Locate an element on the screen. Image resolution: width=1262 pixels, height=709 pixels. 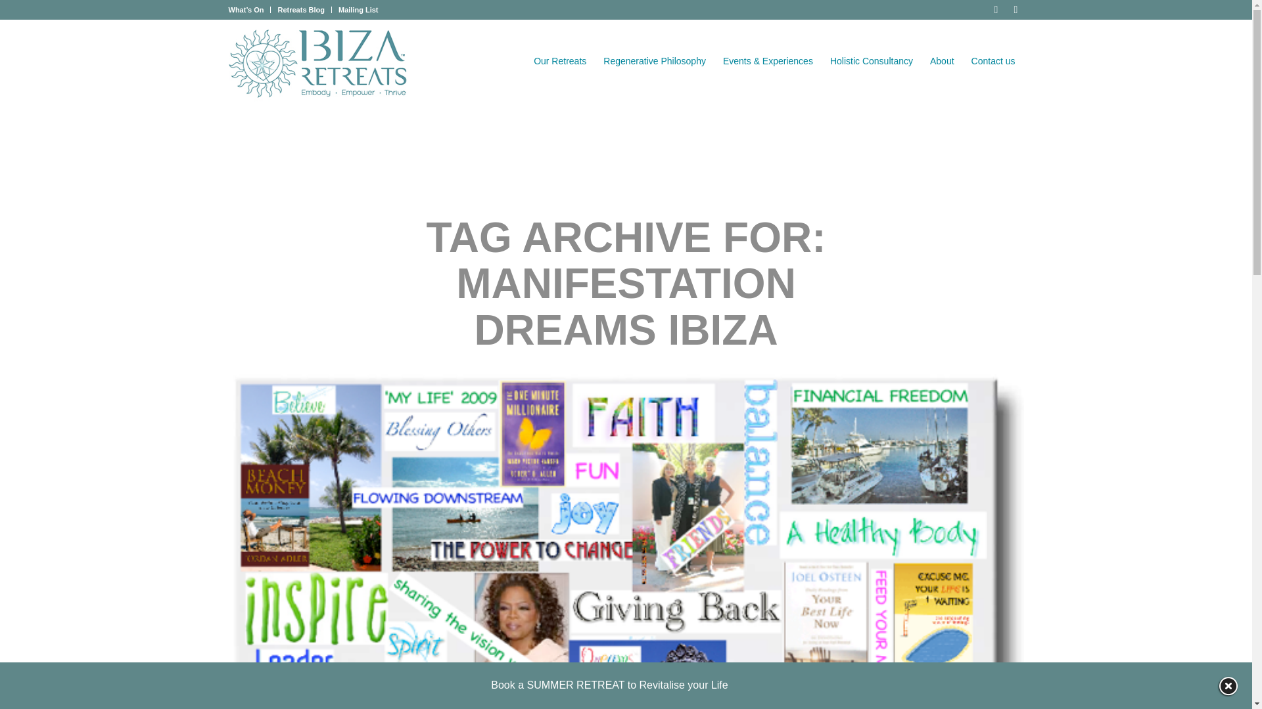
Instagram is located at coordinates (1015, 10).